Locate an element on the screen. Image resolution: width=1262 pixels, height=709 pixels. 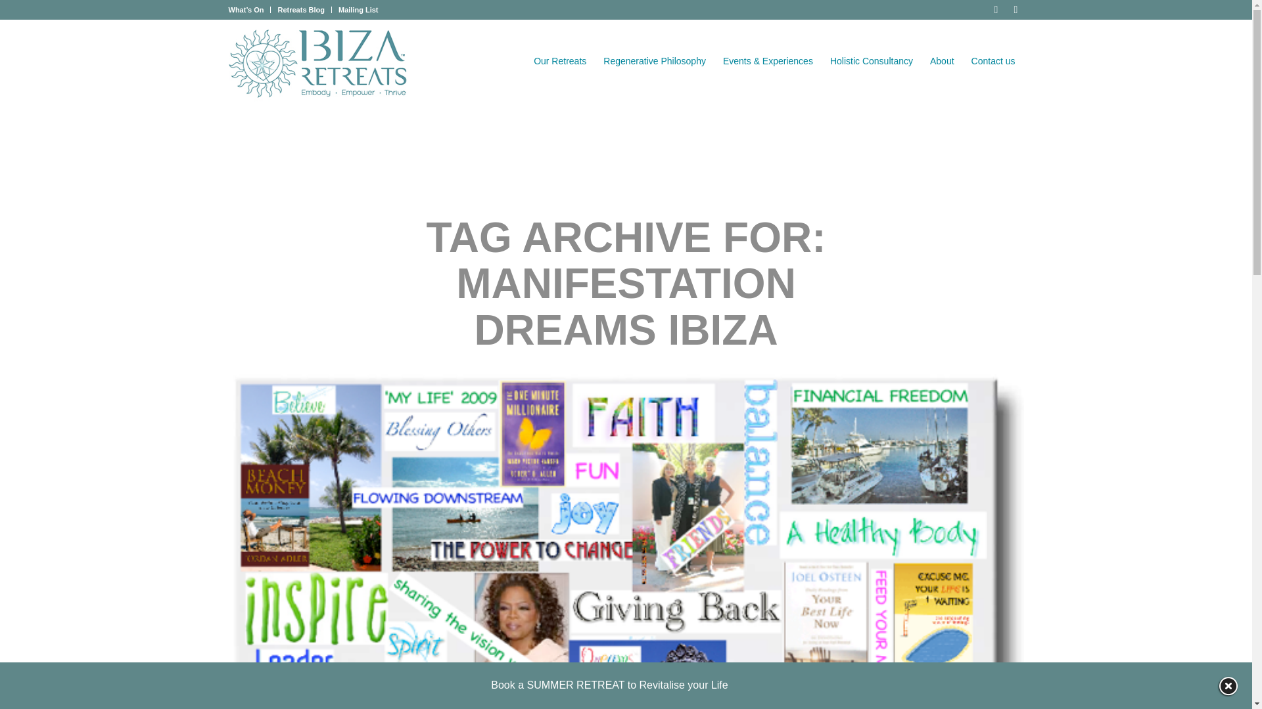
Instagram is located at coordinates (1015, 10).